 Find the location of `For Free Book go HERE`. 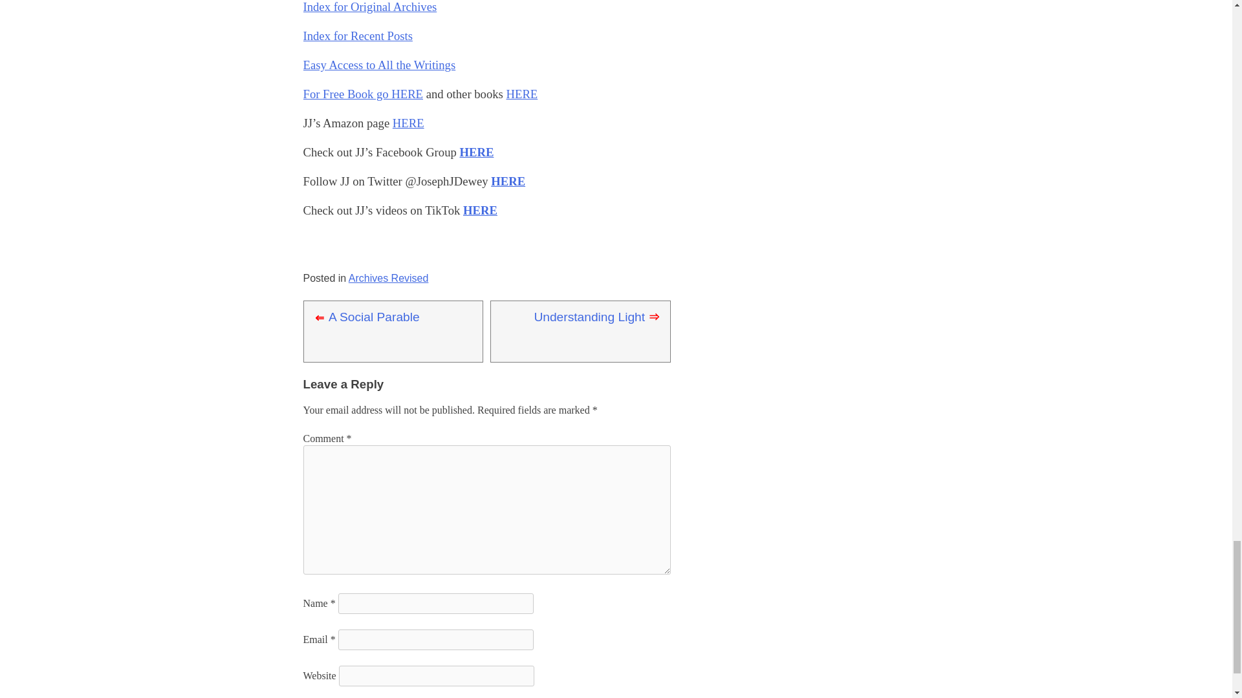

For Free Book go HERE is located at coordinates (363, 94).